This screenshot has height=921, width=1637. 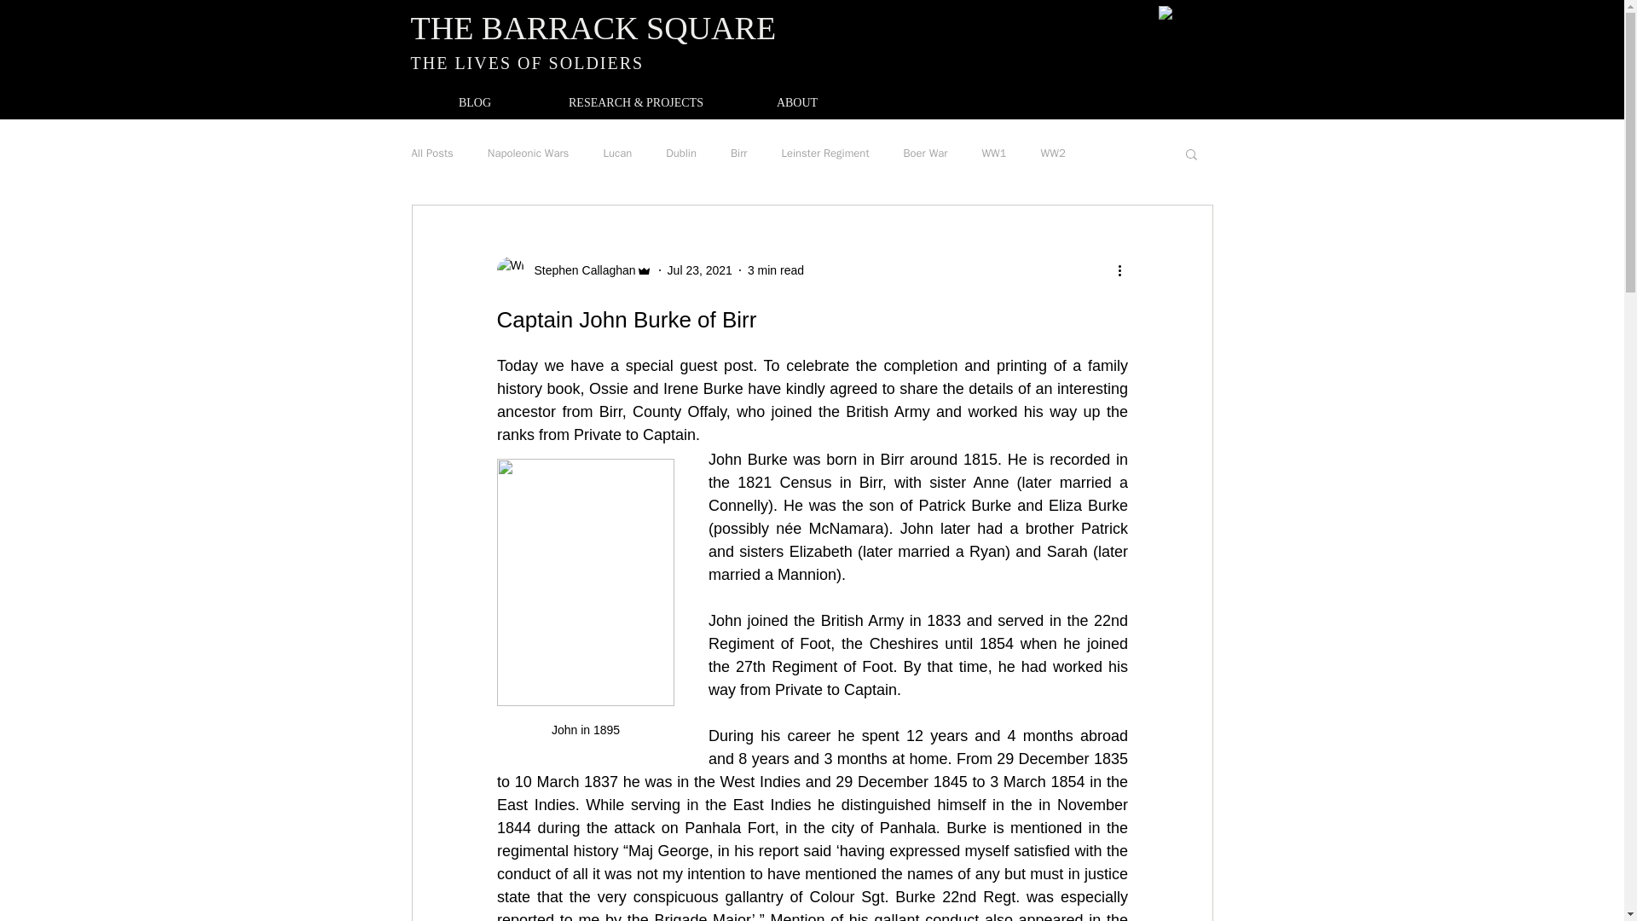 I want to click on WW1, so click(x=993, y=153).